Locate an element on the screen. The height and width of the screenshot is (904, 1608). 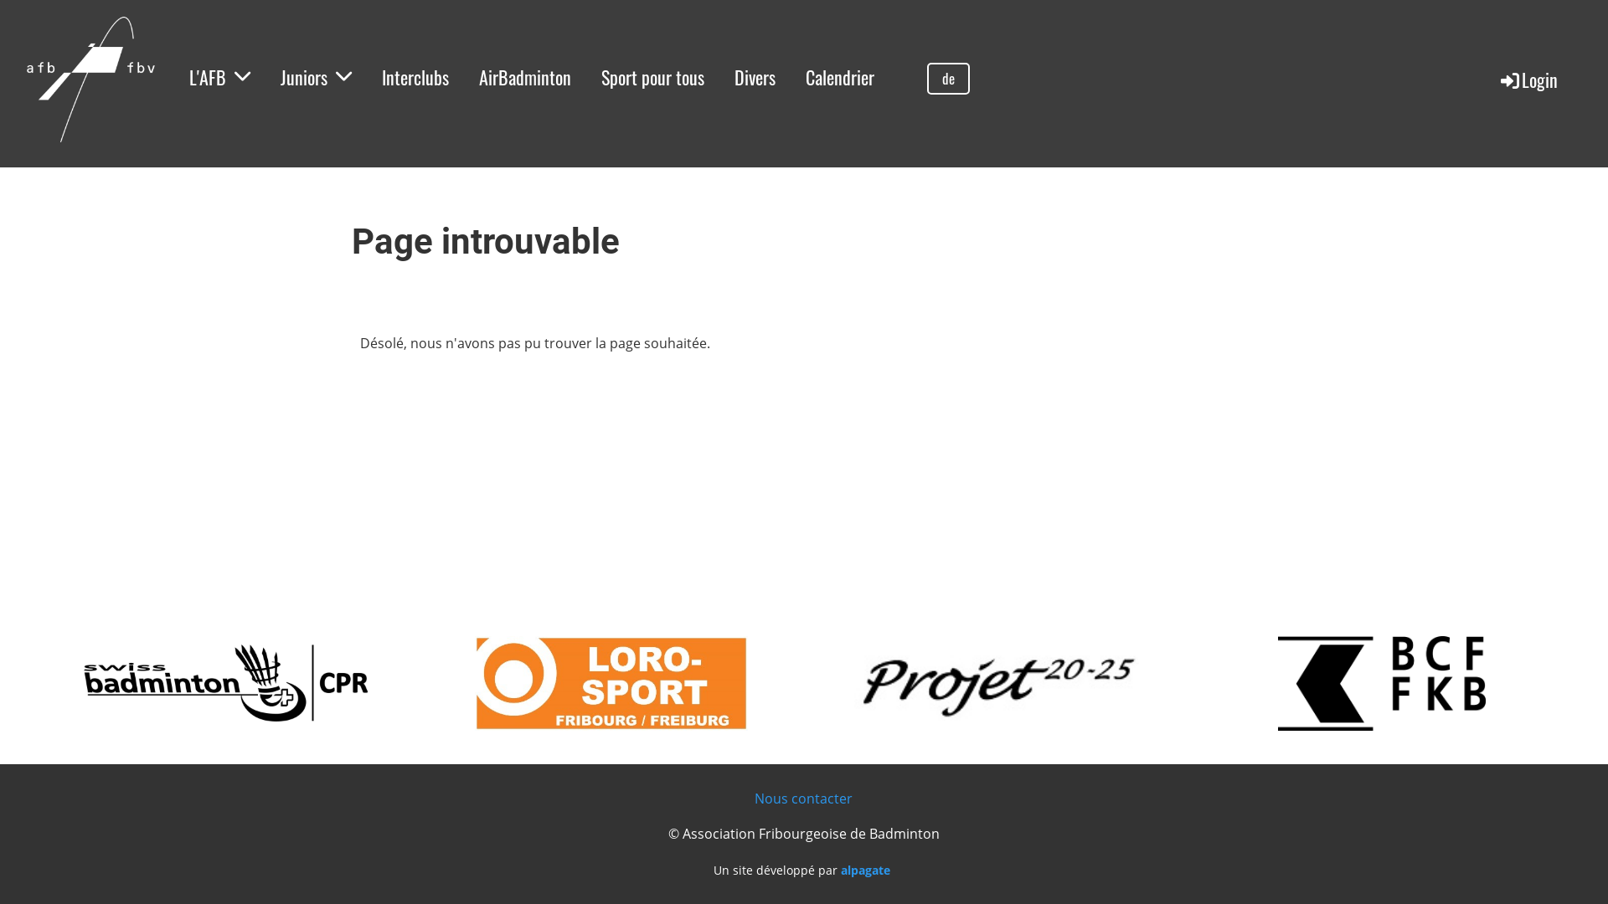
Juniors is located at coordinates (317, 77).